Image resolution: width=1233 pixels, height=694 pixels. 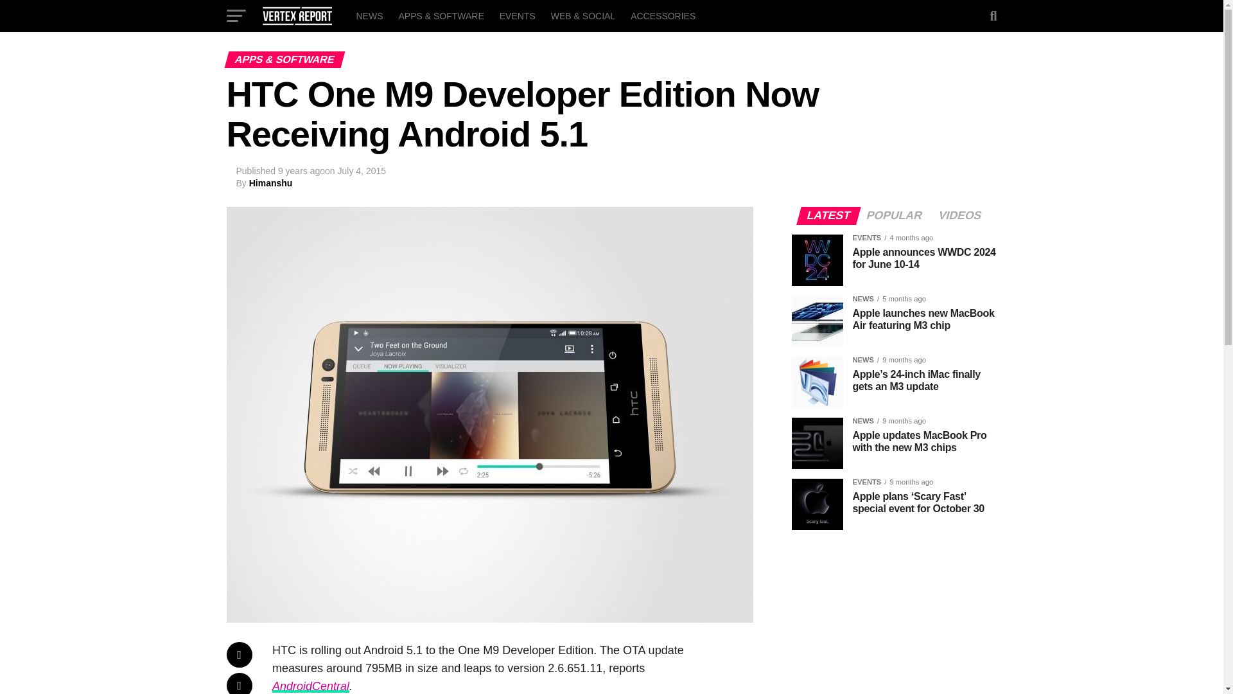 I want to click on ACCESSORIES, so click(x=663, y=15).